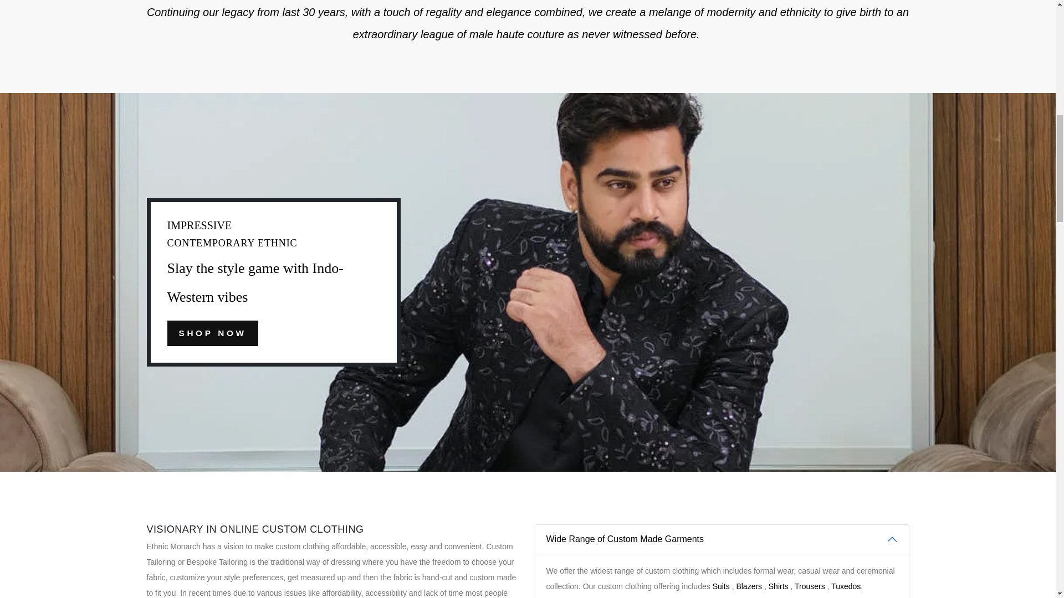 The image size is (1064, 598). Describe the element at coordinates (721, 539) in the screenshot. I see `Wide Range of Custom Made Garments` at that location.